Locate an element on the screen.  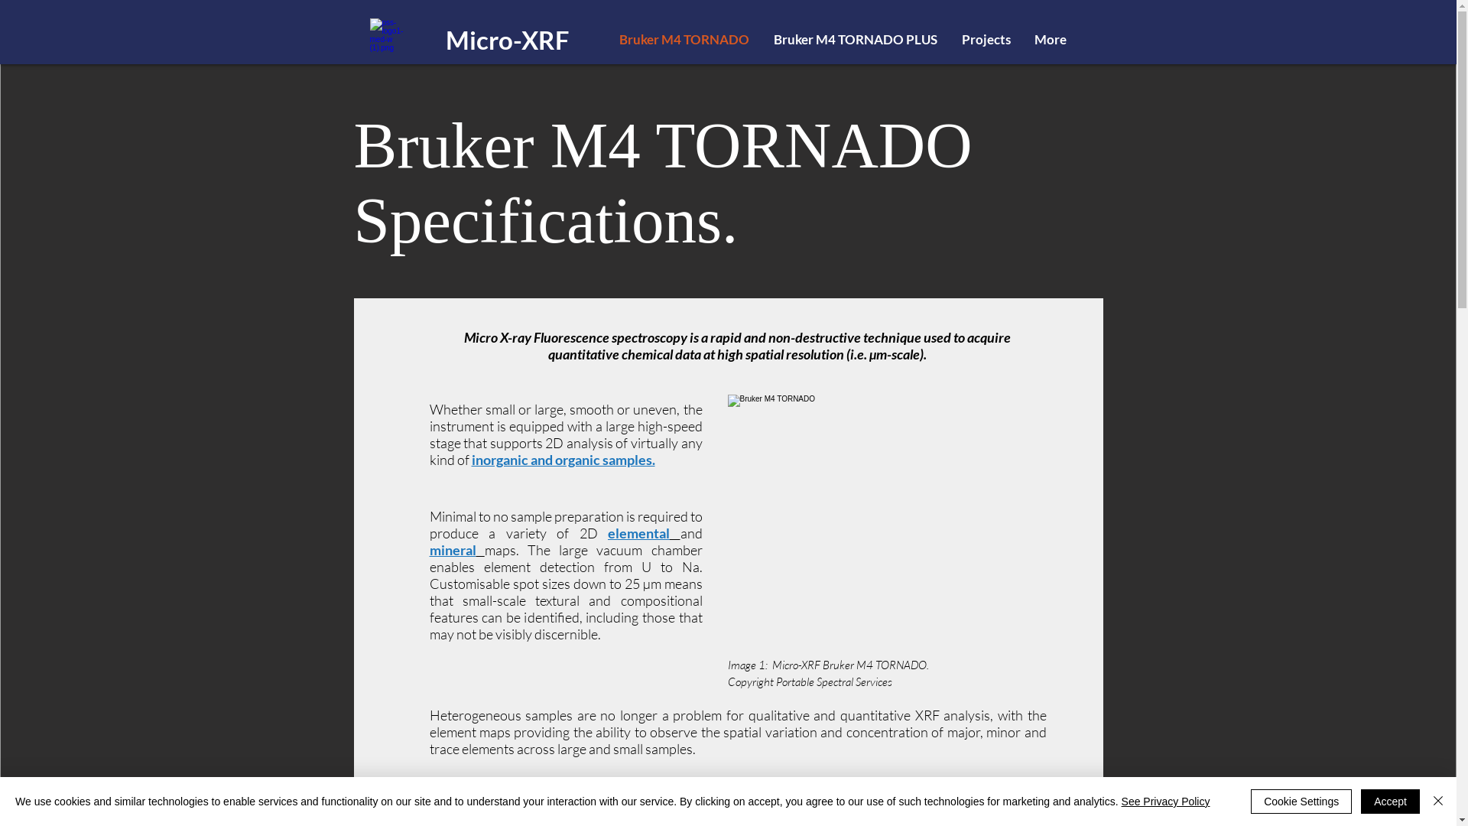
See Privacy Policy is located at coordinates (1166, 802).